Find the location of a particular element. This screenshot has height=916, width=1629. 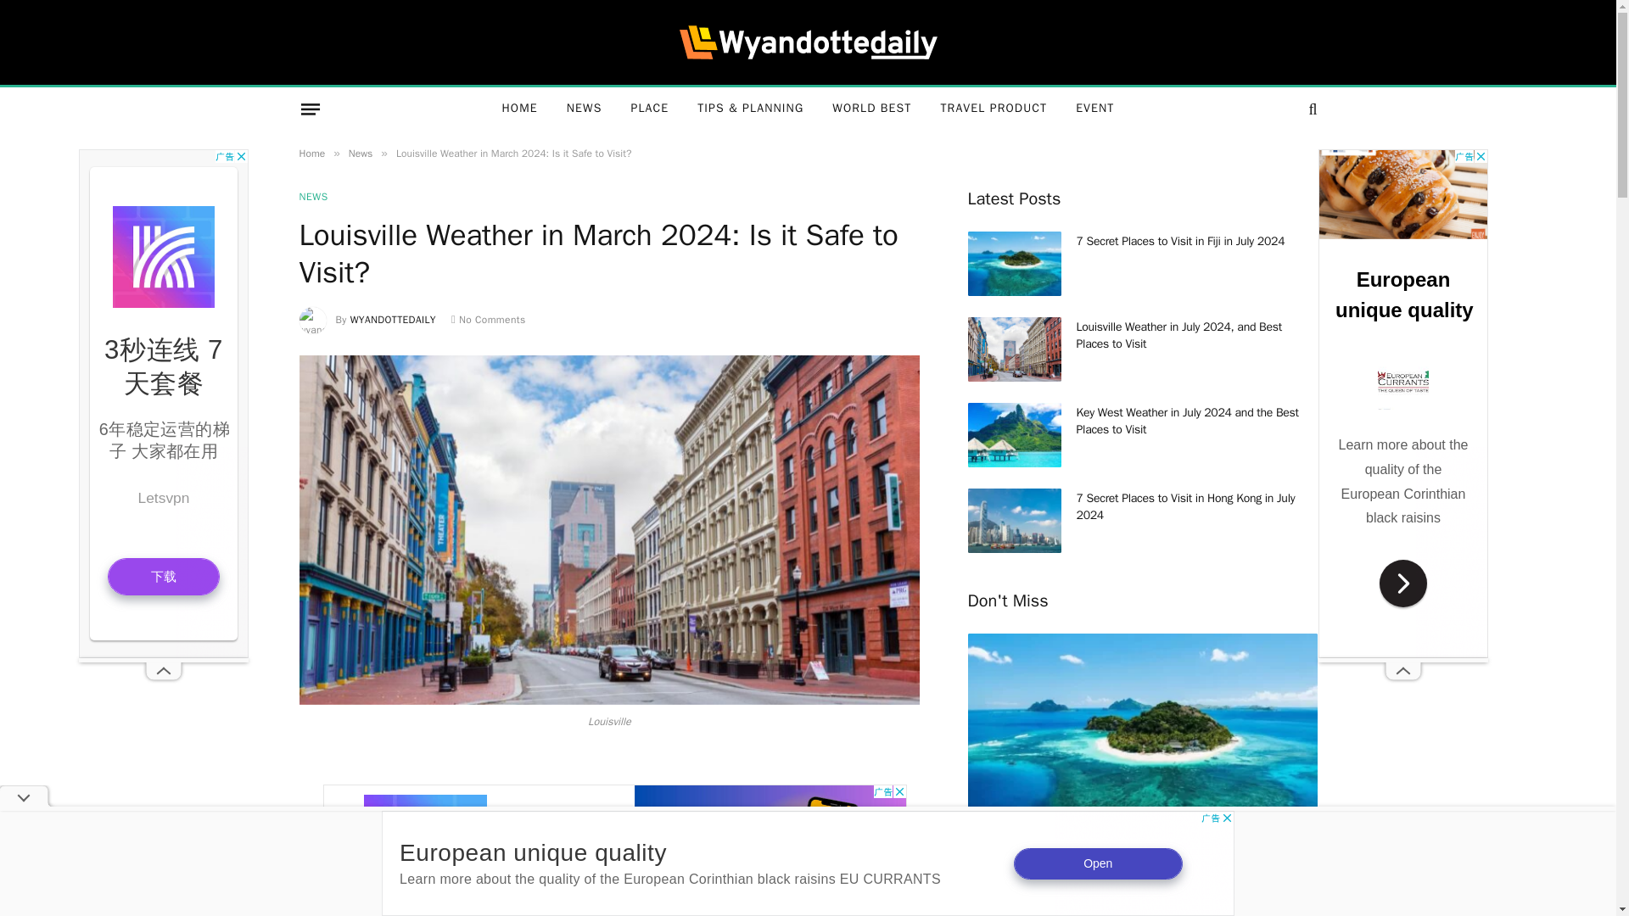

Search is located at coordinates (1310, 109).